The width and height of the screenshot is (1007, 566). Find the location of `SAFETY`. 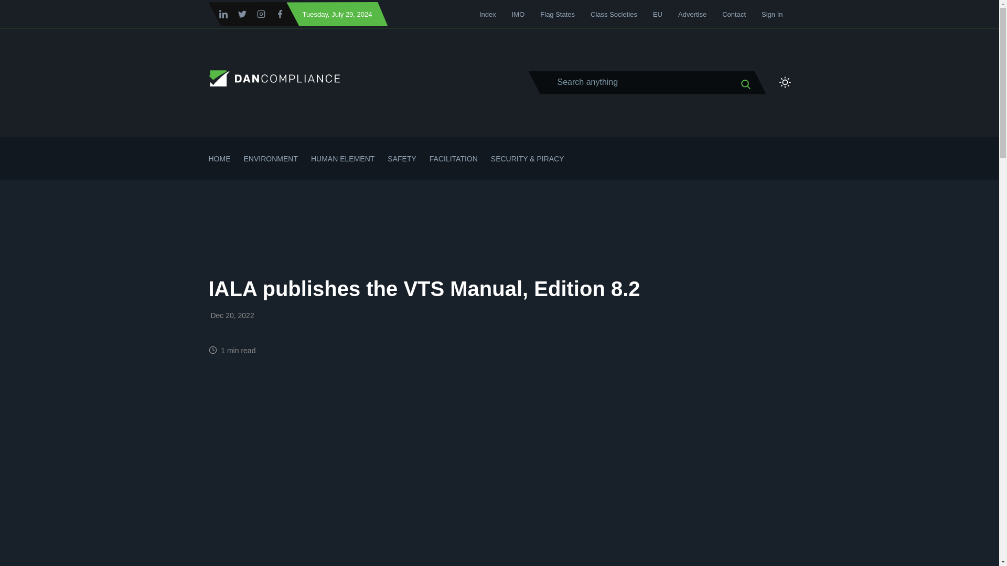

SAFETY is located at coordinates (402, 167).